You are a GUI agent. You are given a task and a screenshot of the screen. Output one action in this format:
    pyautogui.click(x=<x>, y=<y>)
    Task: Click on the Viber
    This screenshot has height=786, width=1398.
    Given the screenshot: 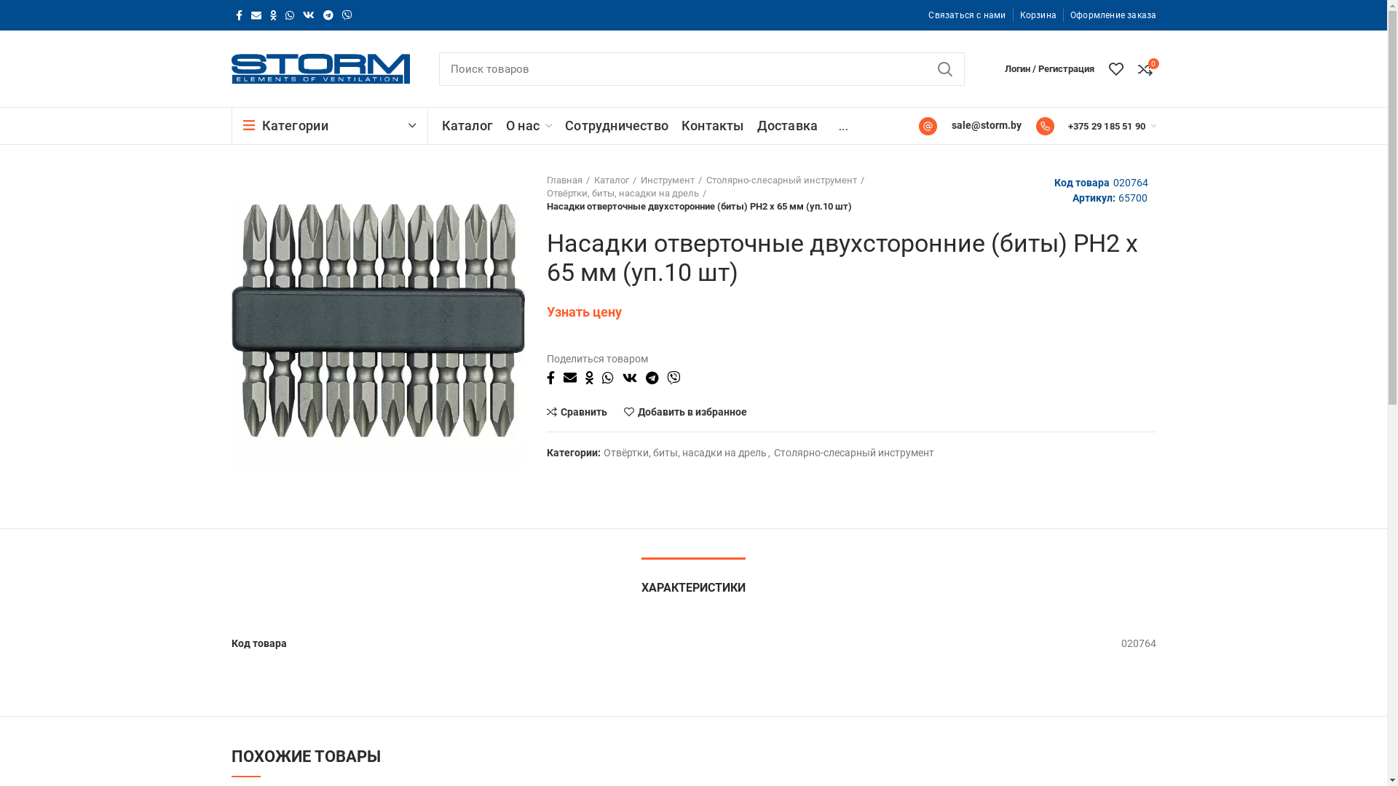 What is the action you would take?
    pyautogui.click(x=347, y=15)
    